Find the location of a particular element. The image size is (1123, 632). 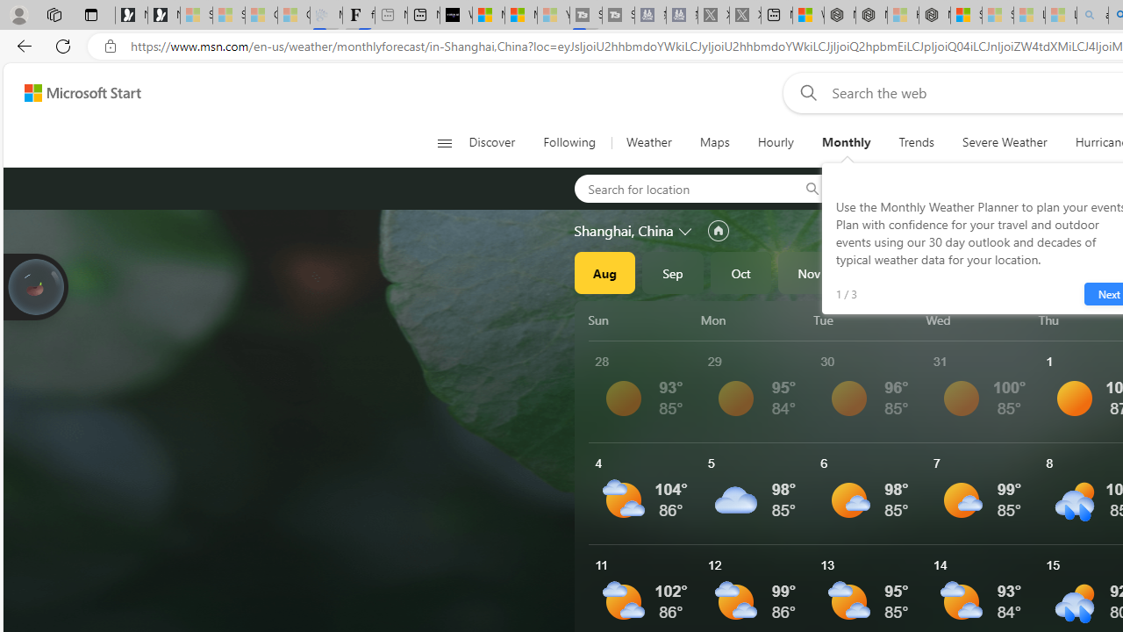

Remove location is located at coordinates (1008, 188).